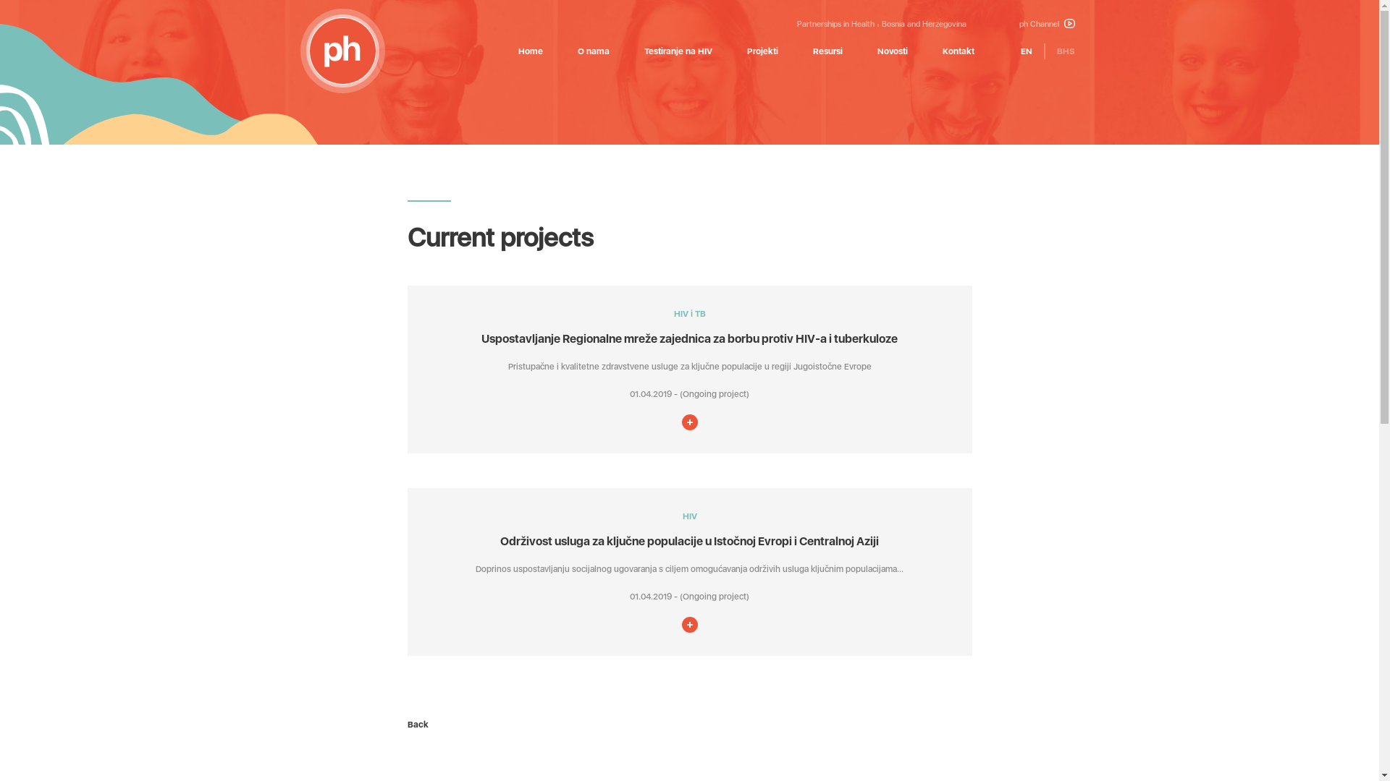 The width and height of the screenshot is (1390, 781). What do you see at coordinates (1047, 25) in the screenshot?
I see `ph Channel` at bounding box center [1047, 25].